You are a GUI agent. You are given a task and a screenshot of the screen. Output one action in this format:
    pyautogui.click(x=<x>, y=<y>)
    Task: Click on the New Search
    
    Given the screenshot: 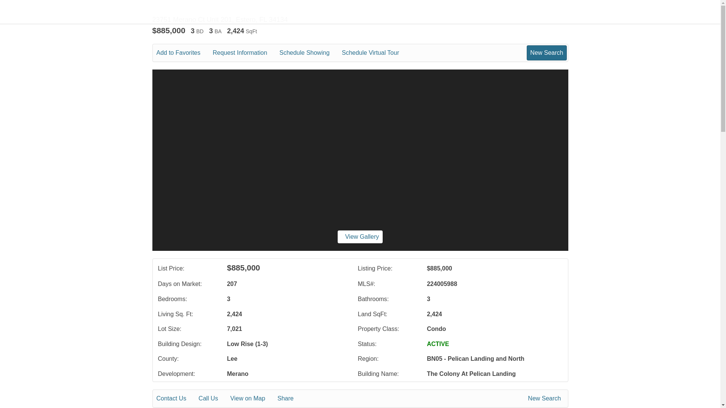 What is the action you would take?
    pyautogui.click(x=546, y=53)
    